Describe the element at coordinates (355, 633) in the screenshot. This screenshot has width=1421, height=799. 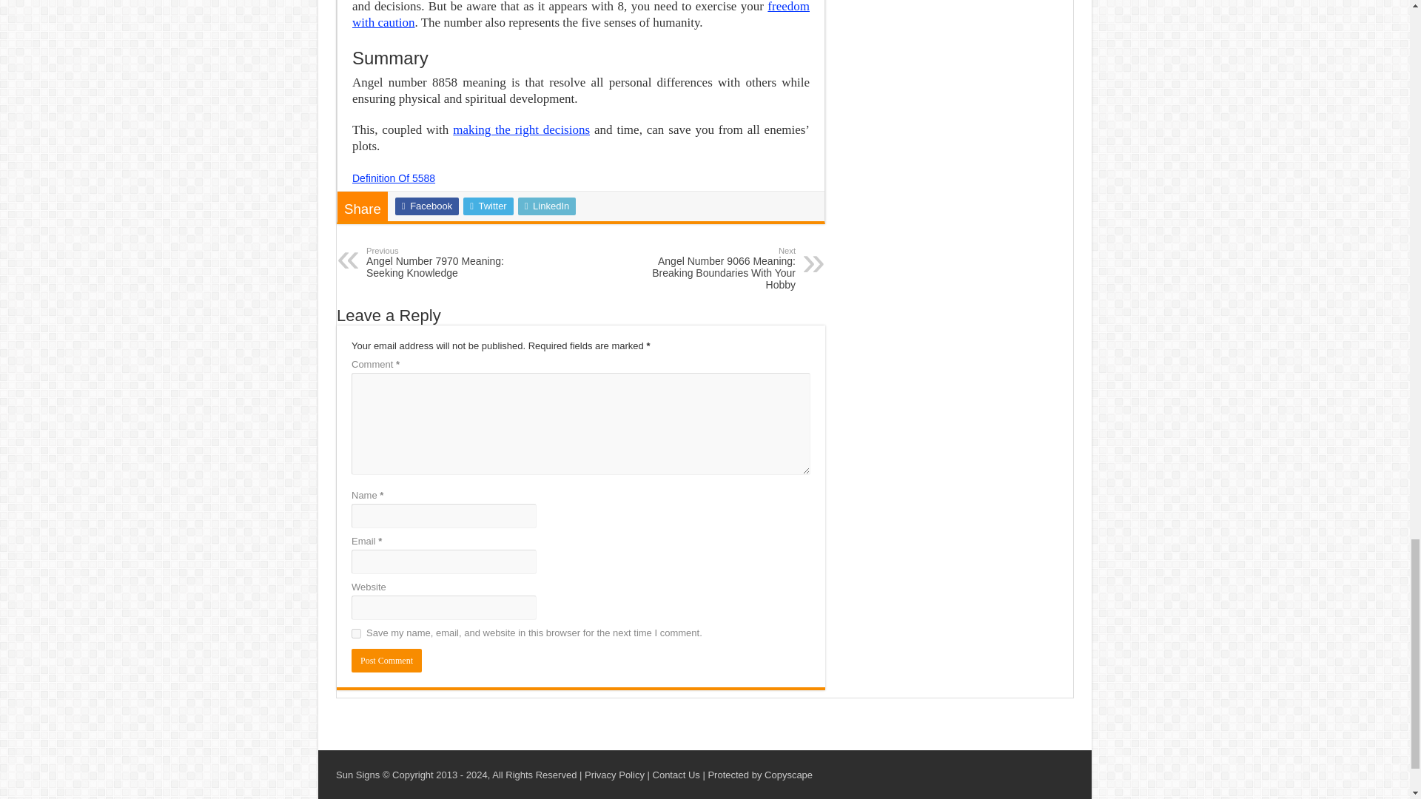
I see `Post Comment` at that location.